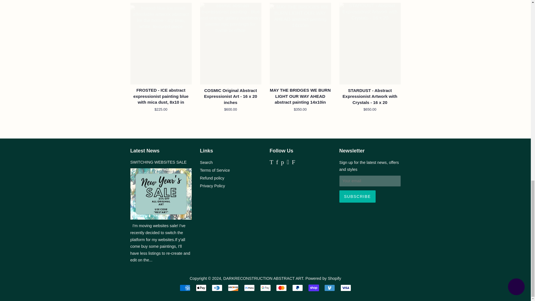 The image size is (535, 301). What do you see at coordinates (346, 288) in the screenshot?
I see `Visa` at bounding box center [346, 288].